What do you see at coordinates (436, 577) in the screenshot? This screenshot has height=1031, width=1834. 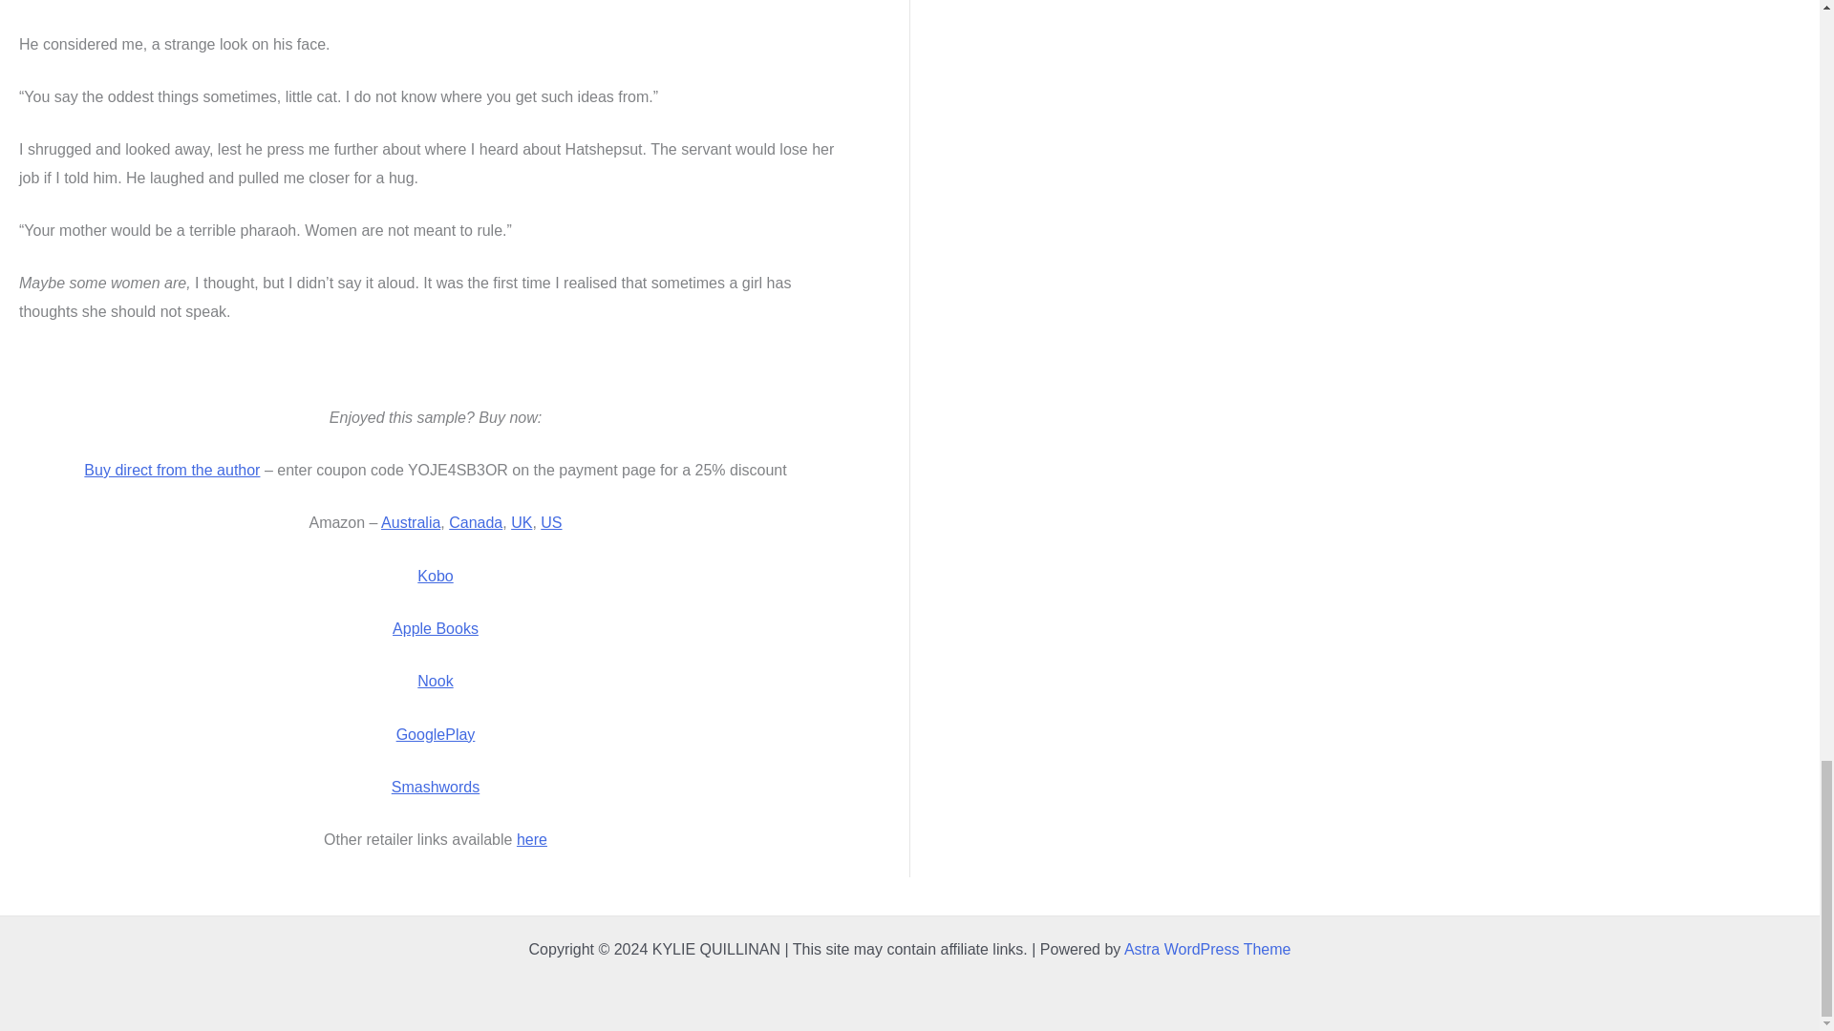 I see `Kobo` at bounding box center [436, 577].